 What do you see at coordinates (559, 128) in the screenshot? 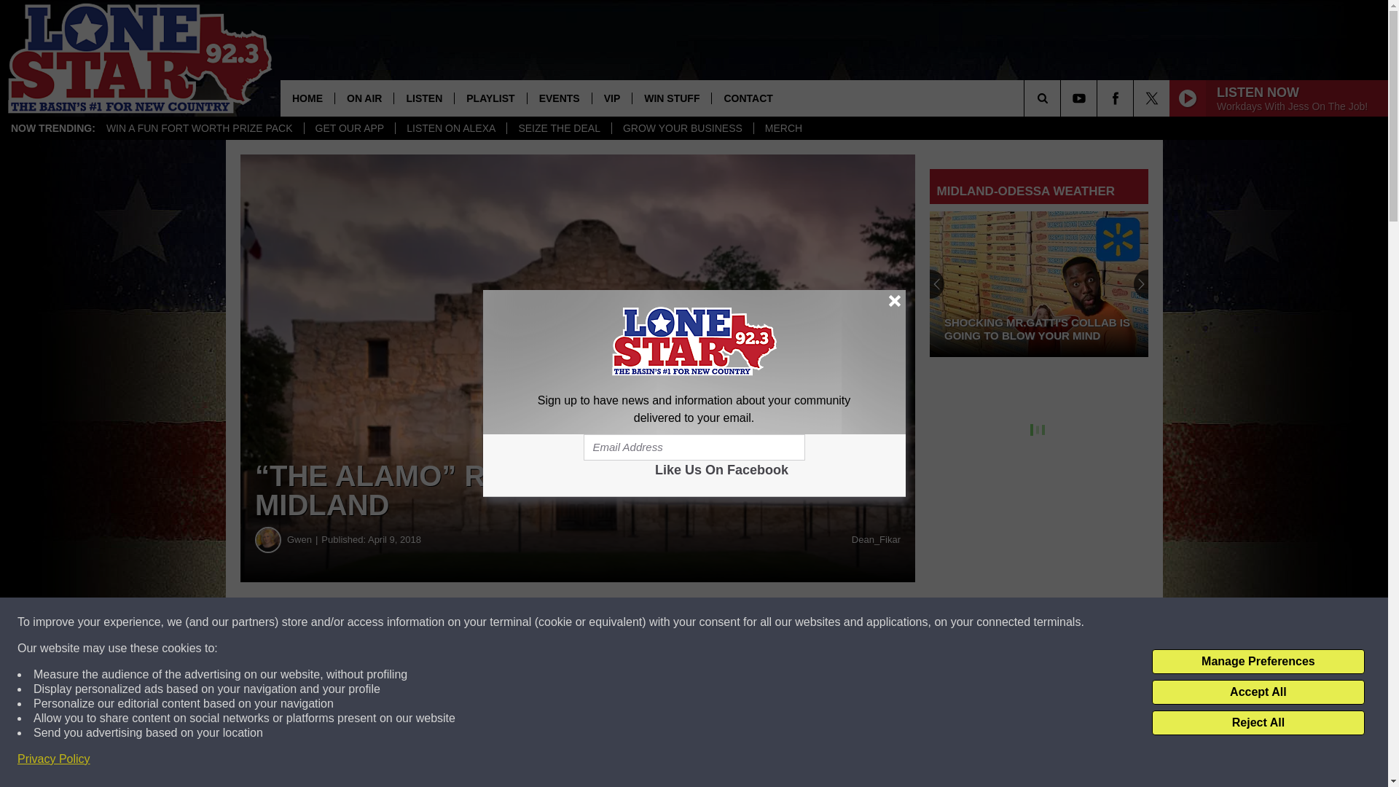
I see `SEIZE THE DEAL` at bounding box center [559, 128].